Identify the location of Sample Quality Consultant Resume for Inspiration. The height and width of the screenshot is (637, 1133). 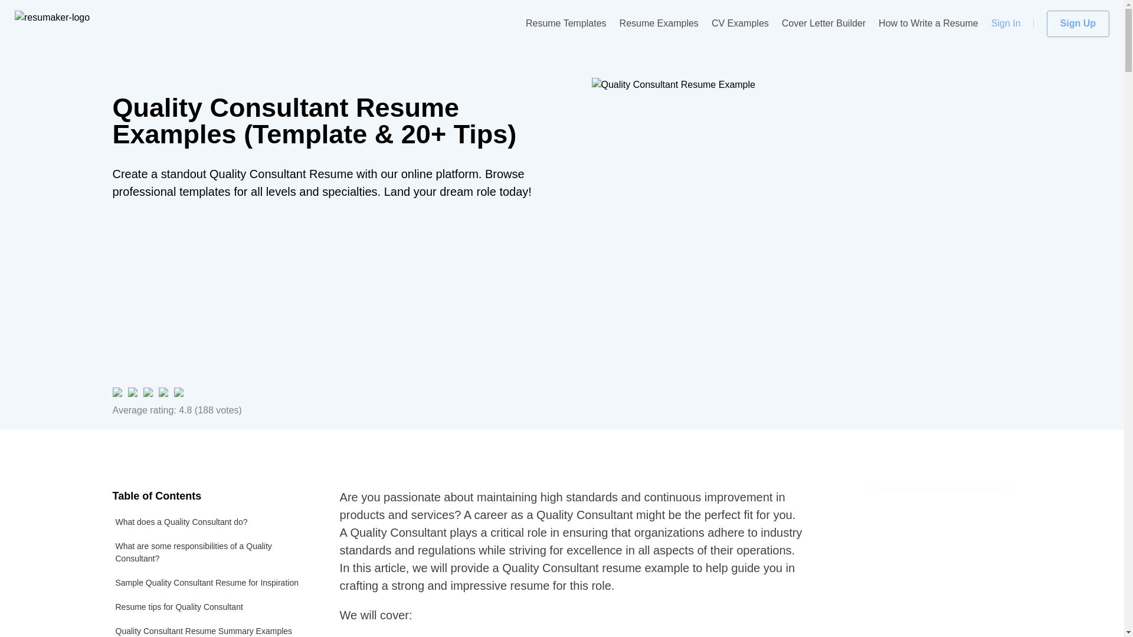
(211, 583).